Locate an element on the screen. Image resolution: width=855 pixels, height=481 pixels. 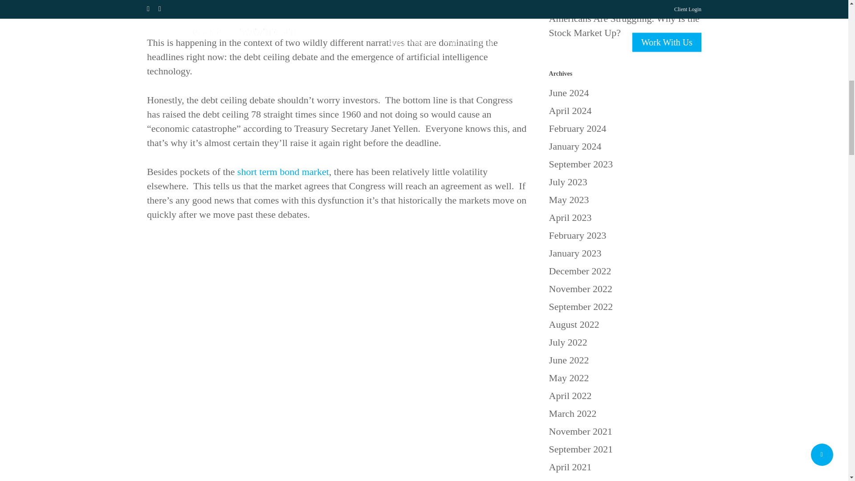
July 2023 is located at coordinates (625, 182).